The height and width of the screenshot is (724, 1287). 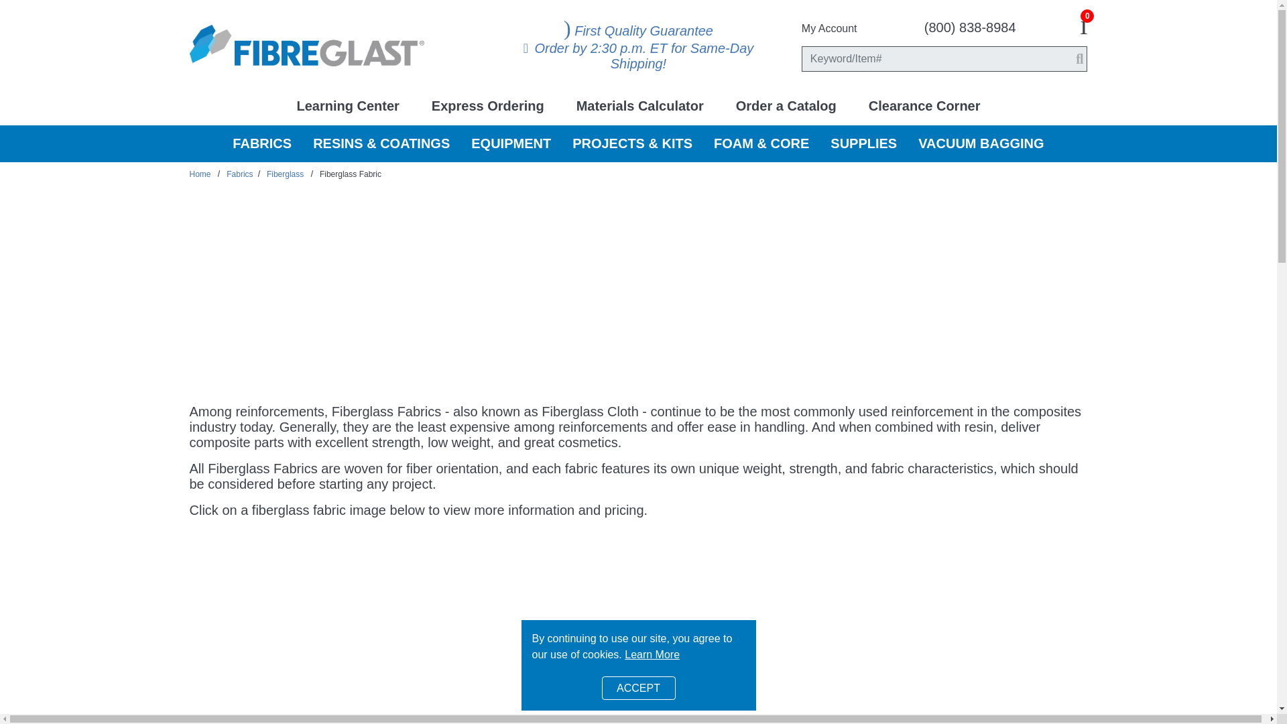 What do you see at coordinates (528, 642) in the screenshot?
I see `Style 6781 S2-Glass` at bounding box center [528, 642].